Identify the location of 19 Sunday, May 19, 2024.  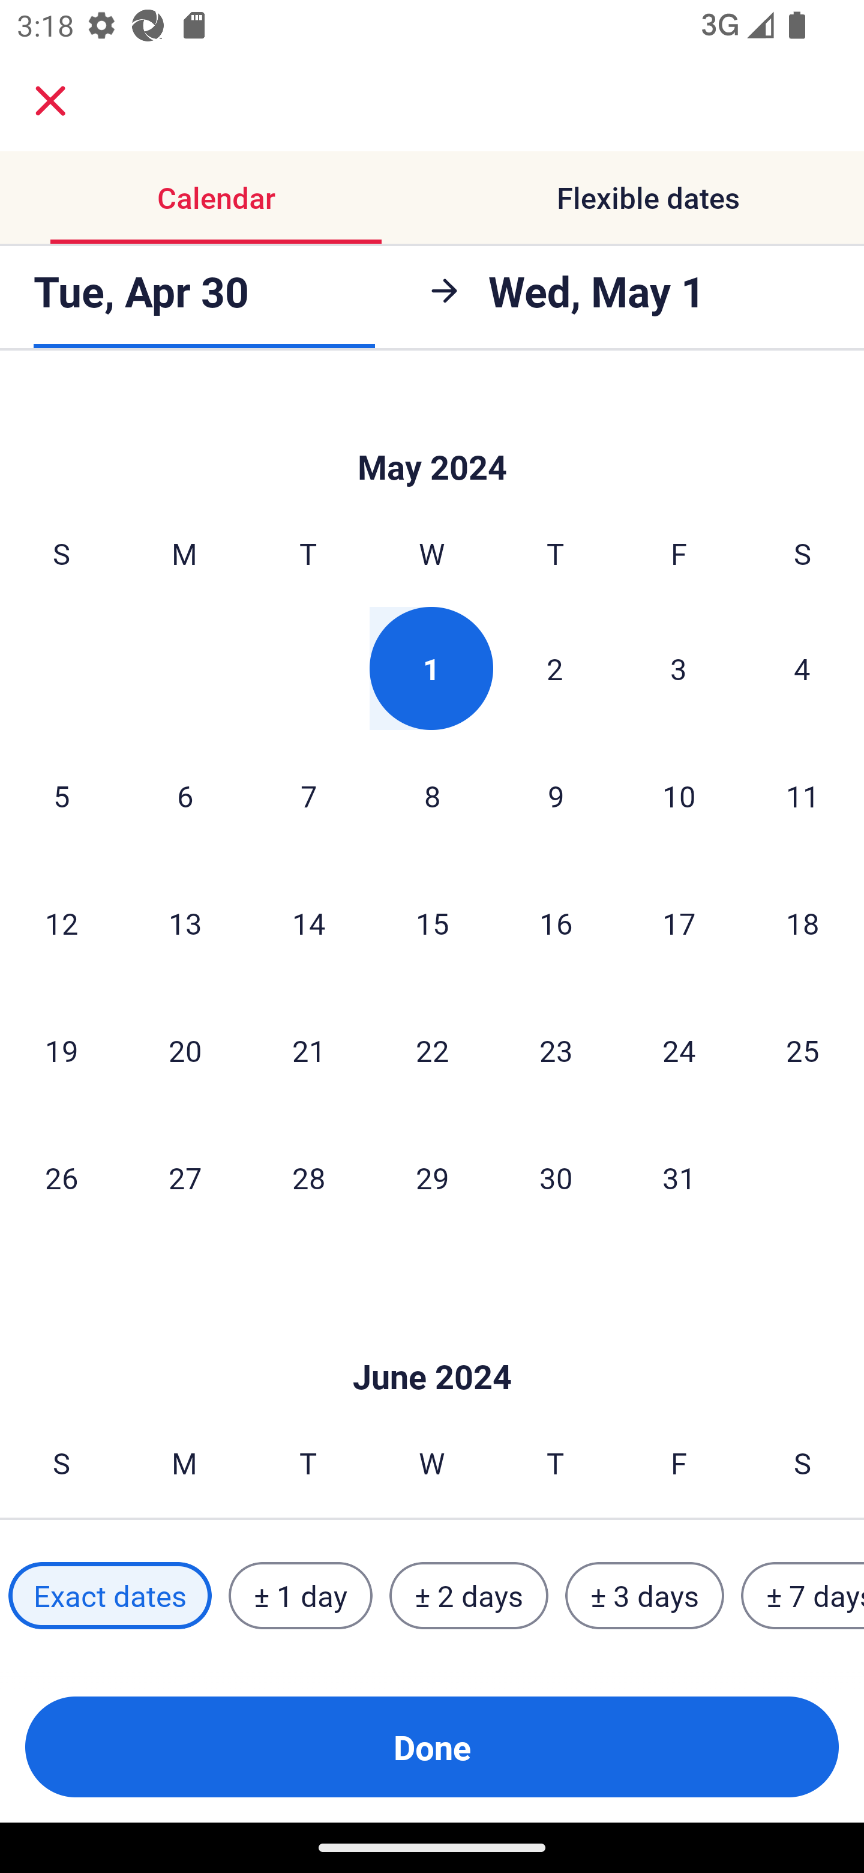
(61, 1051).